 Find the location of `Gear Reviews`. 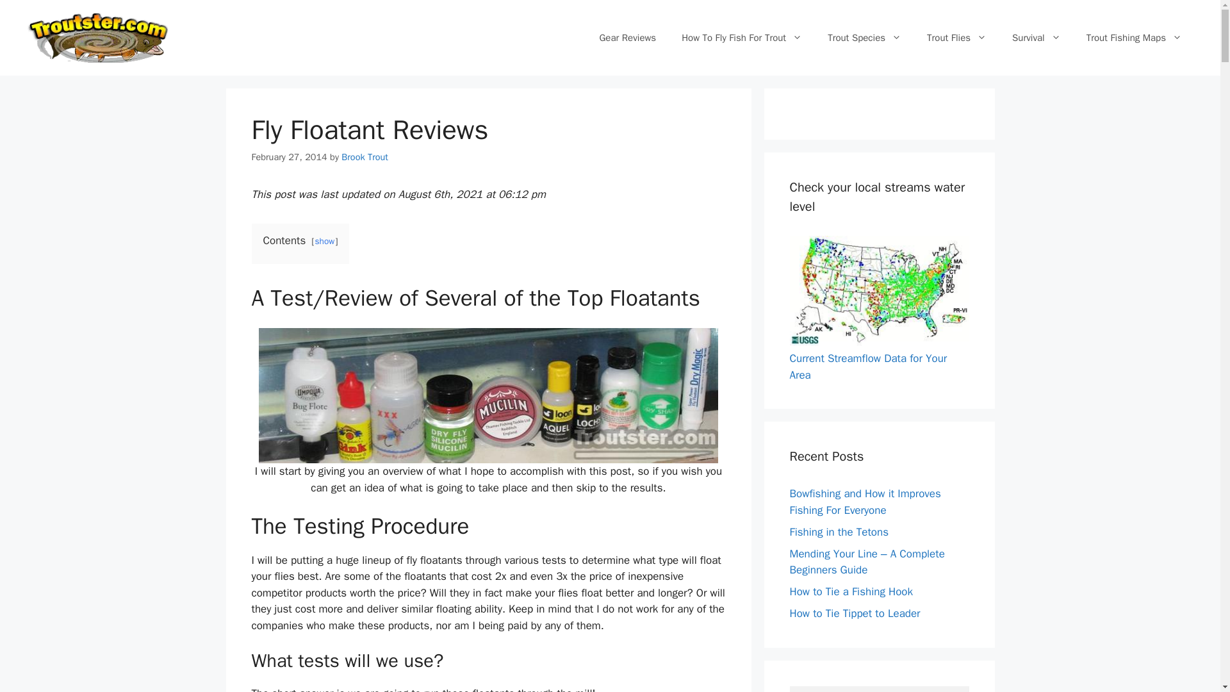

Gear Reviews is located at coordinates (628, 37).